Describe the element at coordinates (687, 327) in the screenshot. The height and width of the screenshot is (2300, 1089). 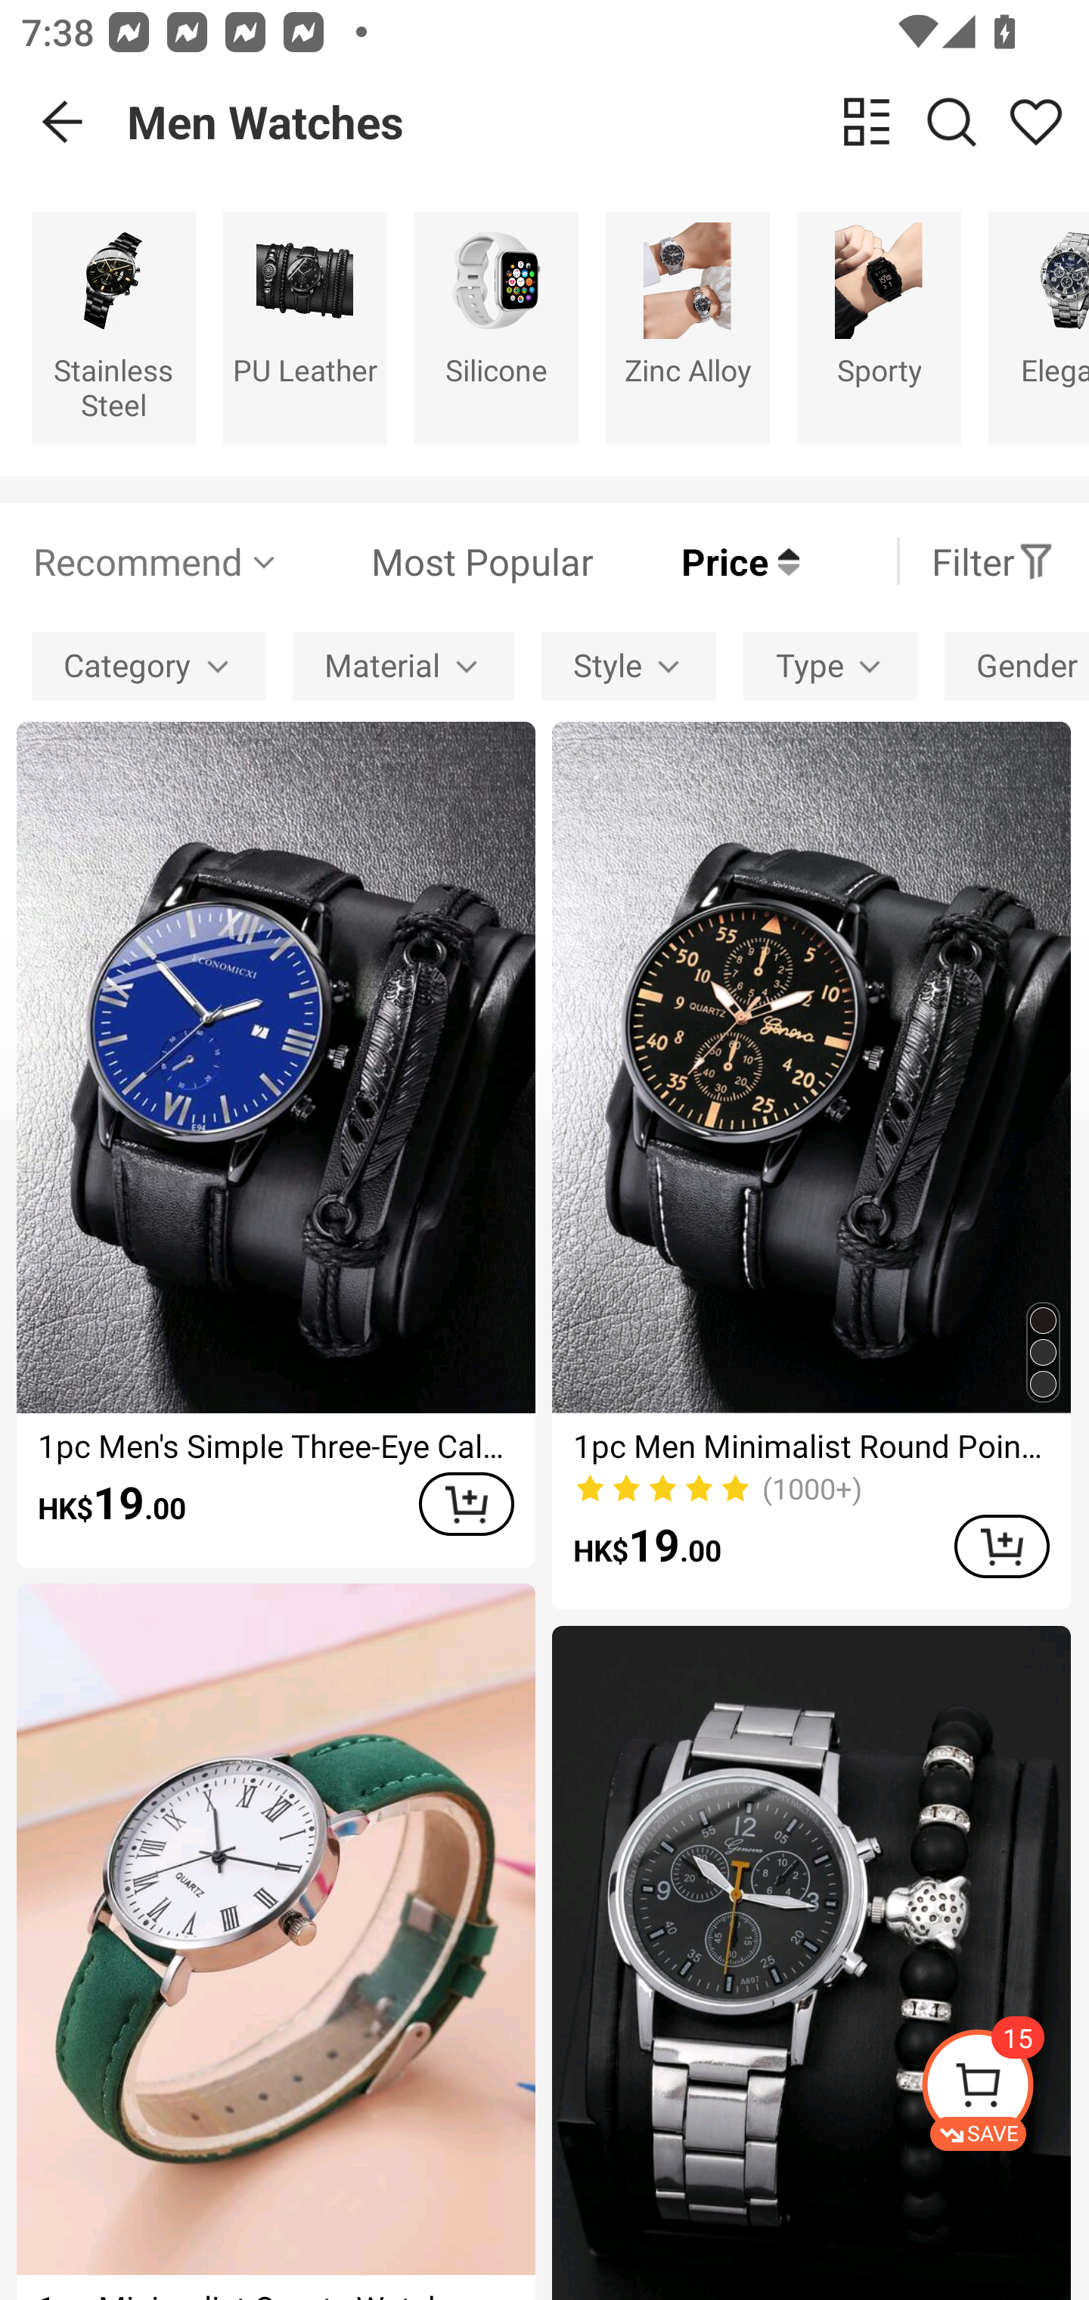
I see `Zinc Alloy` at that location.